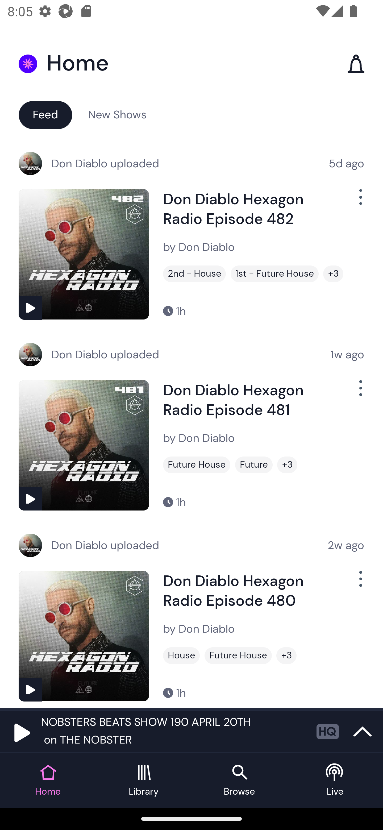 The width and height of the screenshot is (383, 830). I want to click on Feed, so click(45, 114).